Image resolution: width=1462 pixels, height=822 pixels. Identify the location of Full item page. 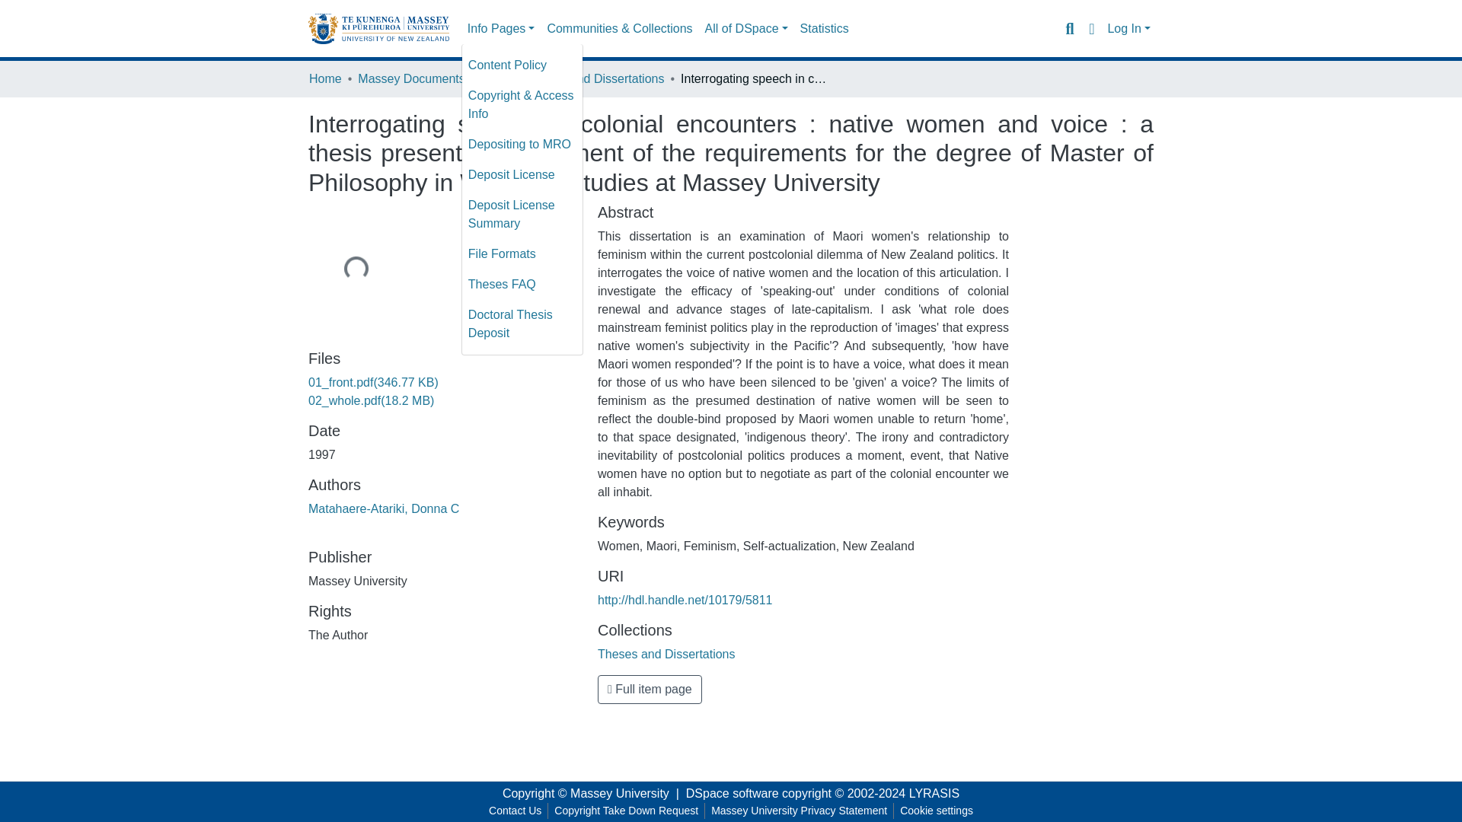
(650, 689).